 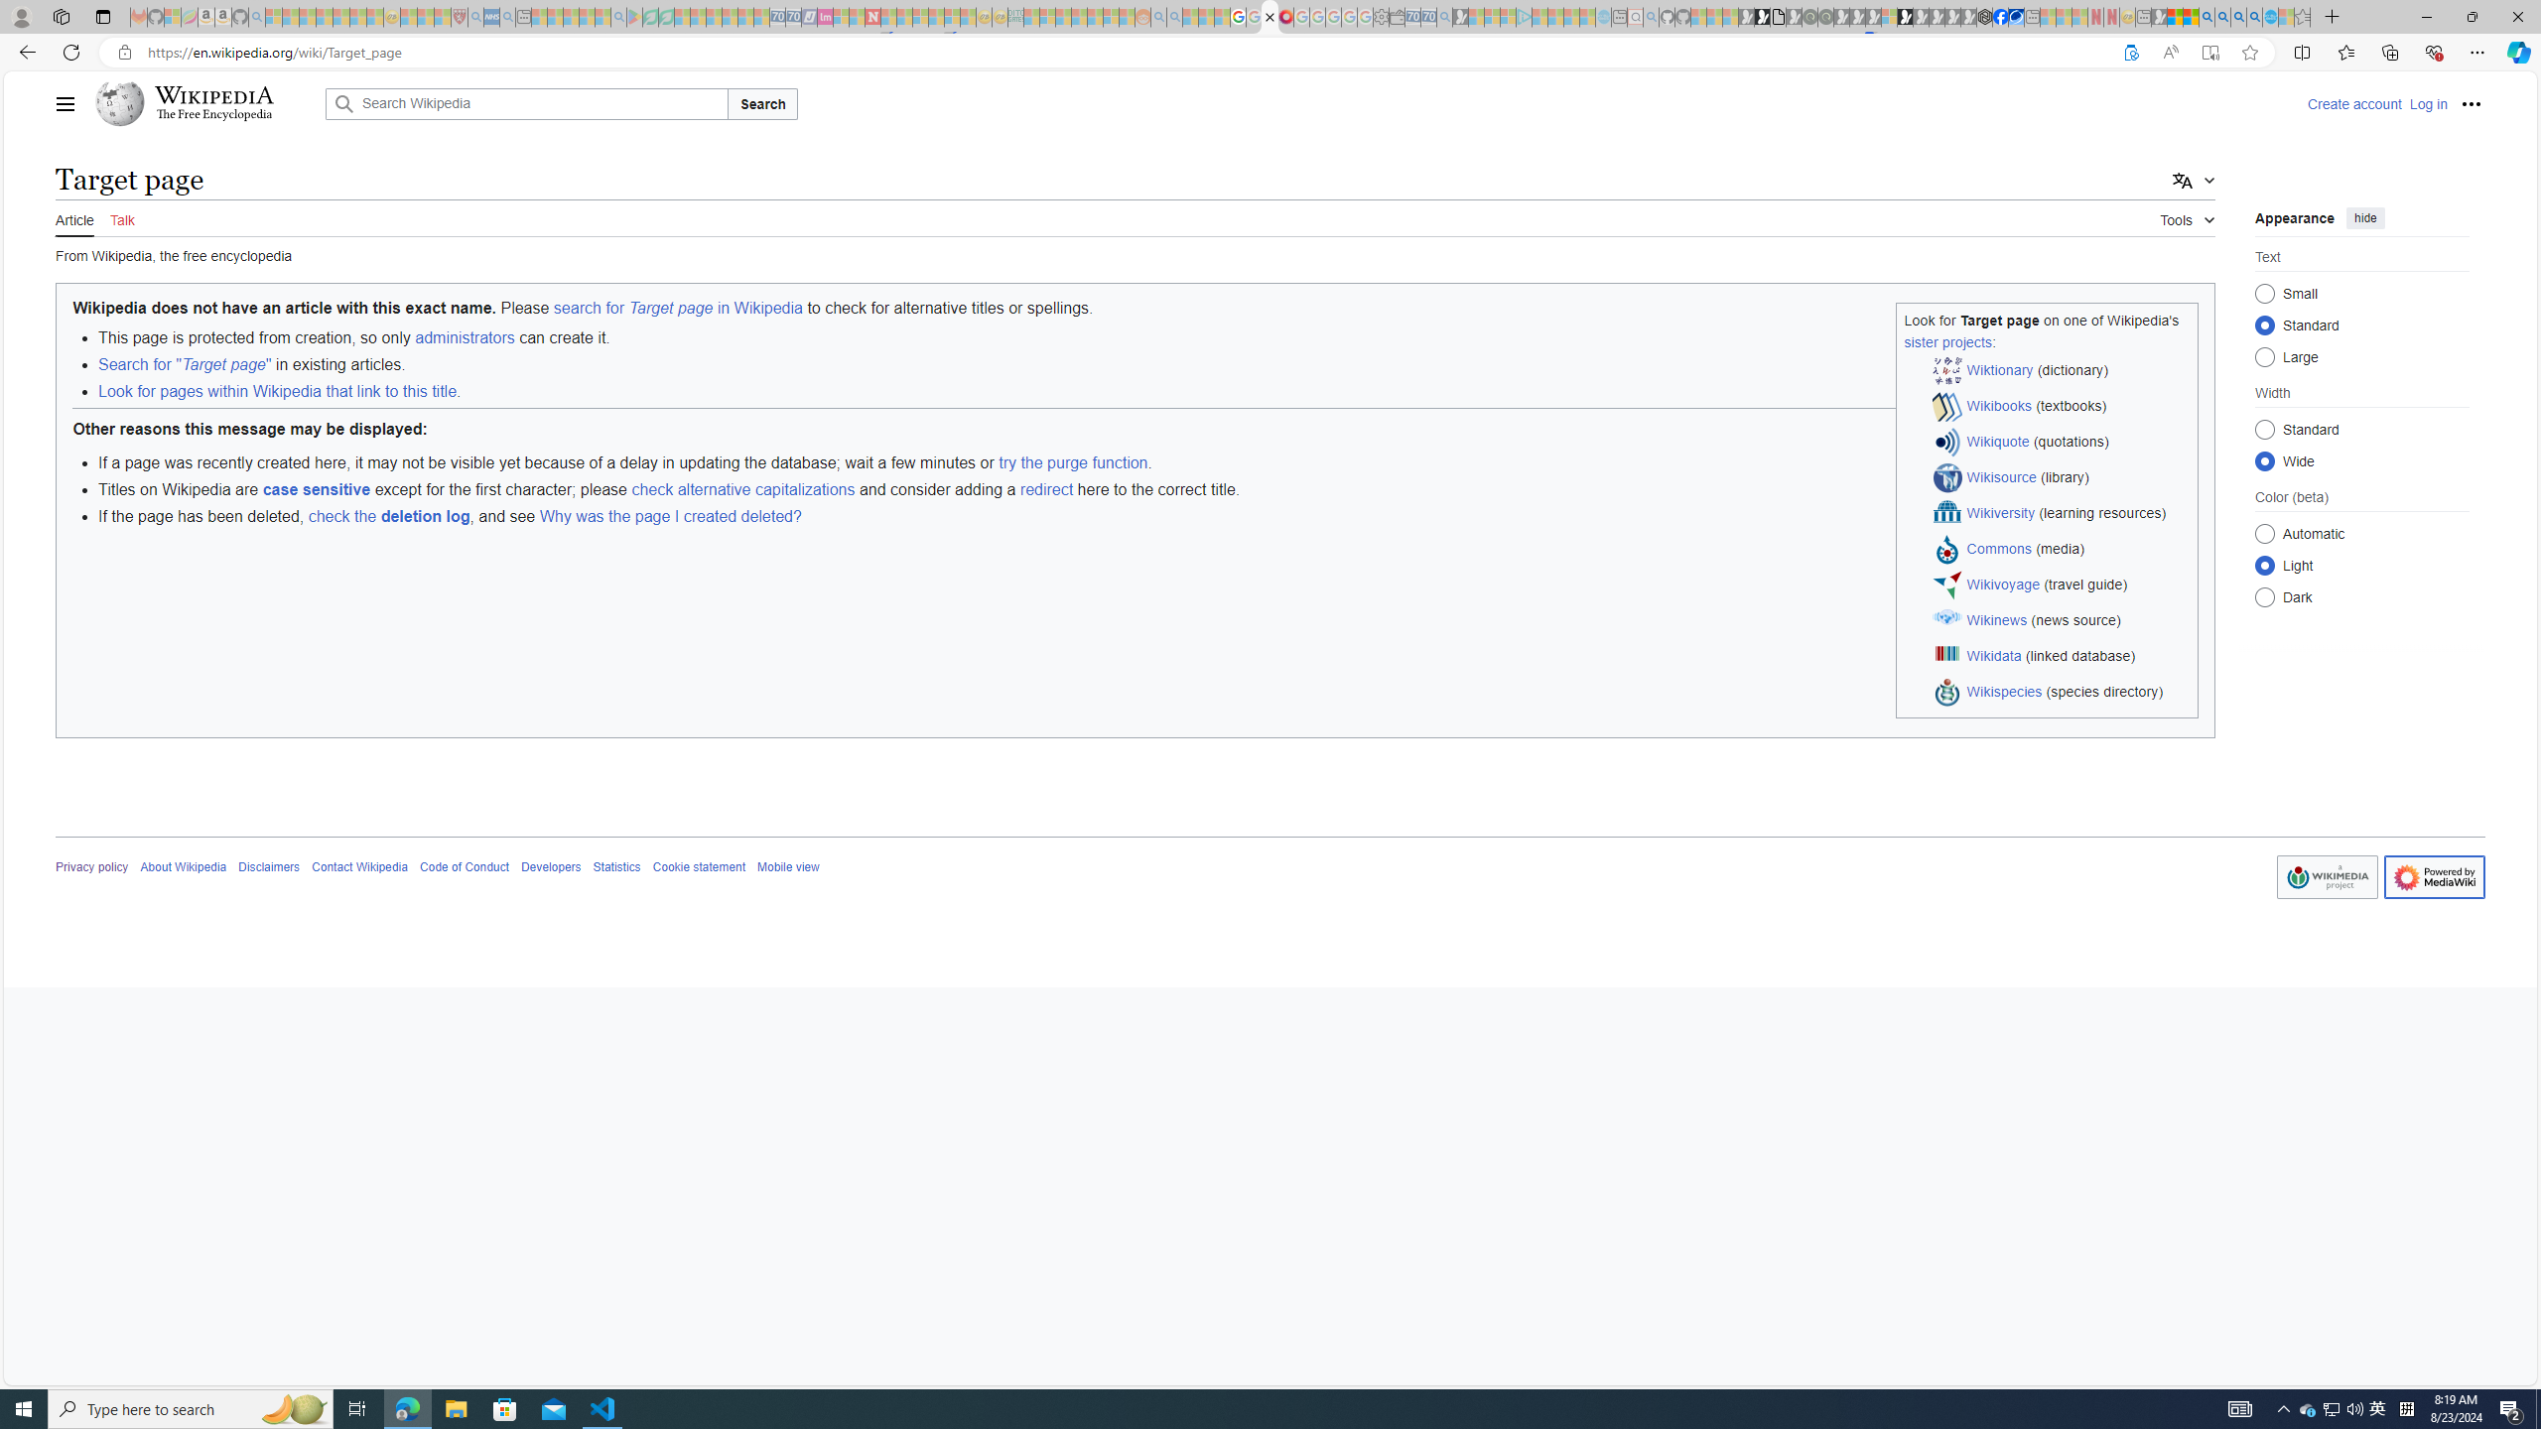 I want to click on check the deletion log, so click(x=388, y=516).